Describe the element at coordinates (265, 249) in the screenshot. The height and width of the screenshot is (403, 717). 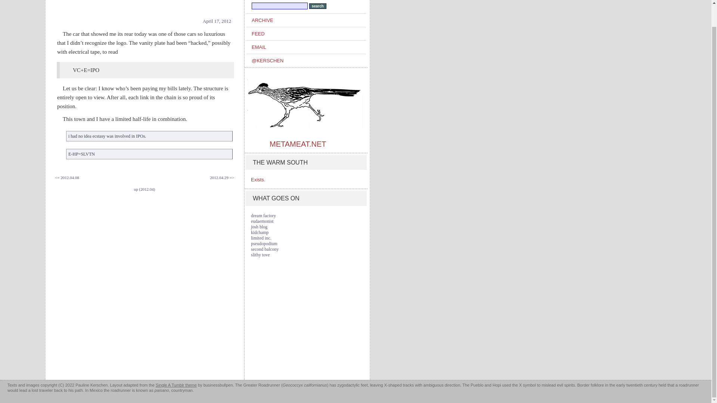
I see `second balcony` at that location.